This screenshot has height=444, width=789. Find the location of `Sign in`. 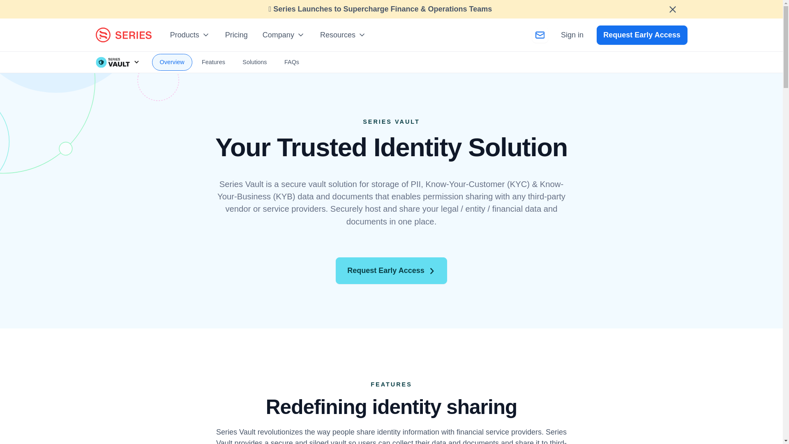

Sign in is located at coordinates (572, 35).